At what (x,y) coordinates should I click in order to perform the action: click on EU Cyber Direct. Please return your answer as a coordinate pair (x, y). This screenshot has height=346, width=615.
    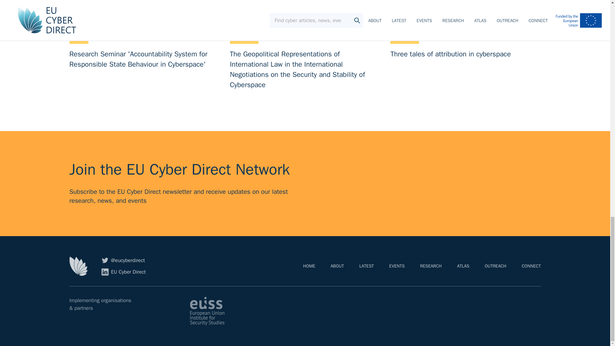
    Looking at the image, I should click on (366, 266).